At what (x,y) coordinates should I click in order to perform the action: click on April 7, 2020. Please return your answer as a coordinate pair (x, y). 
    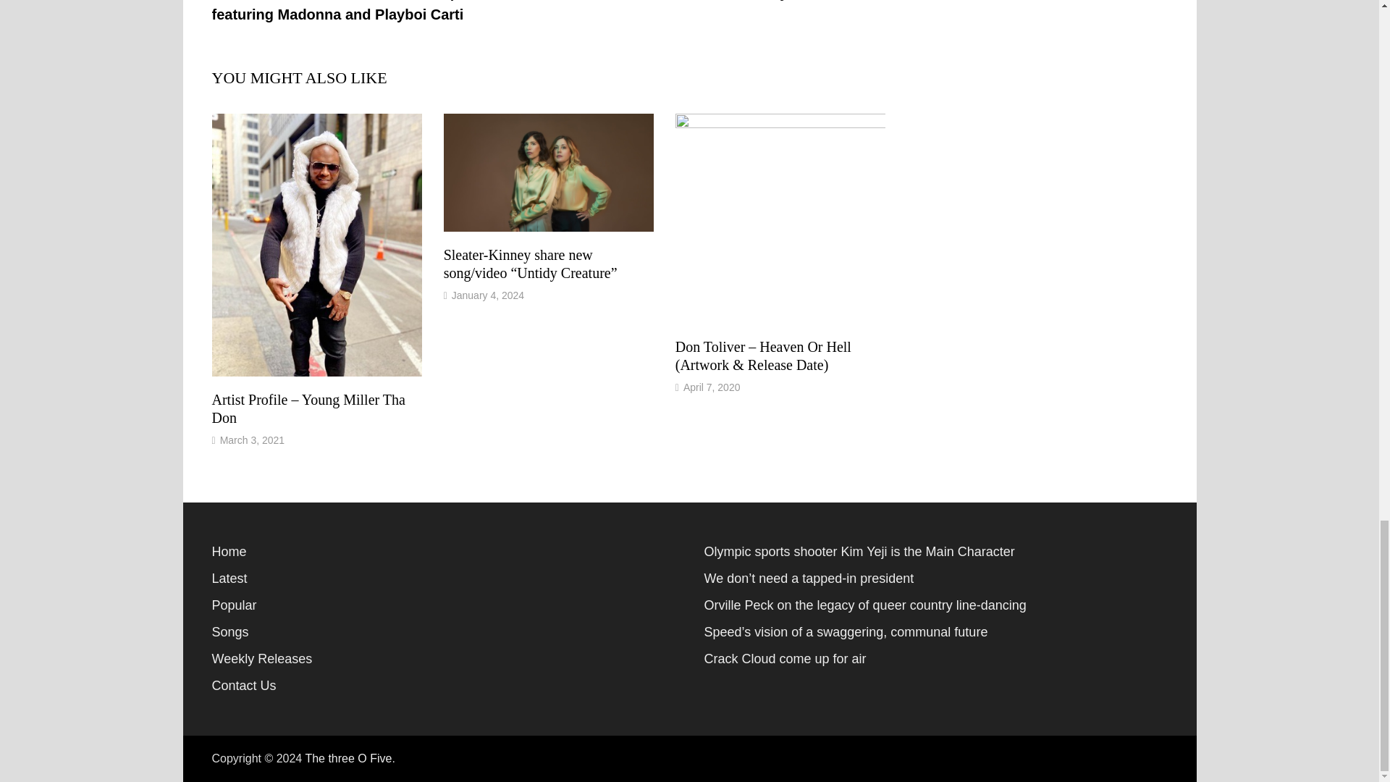
    Looking at the image, I should click on (712, 387).